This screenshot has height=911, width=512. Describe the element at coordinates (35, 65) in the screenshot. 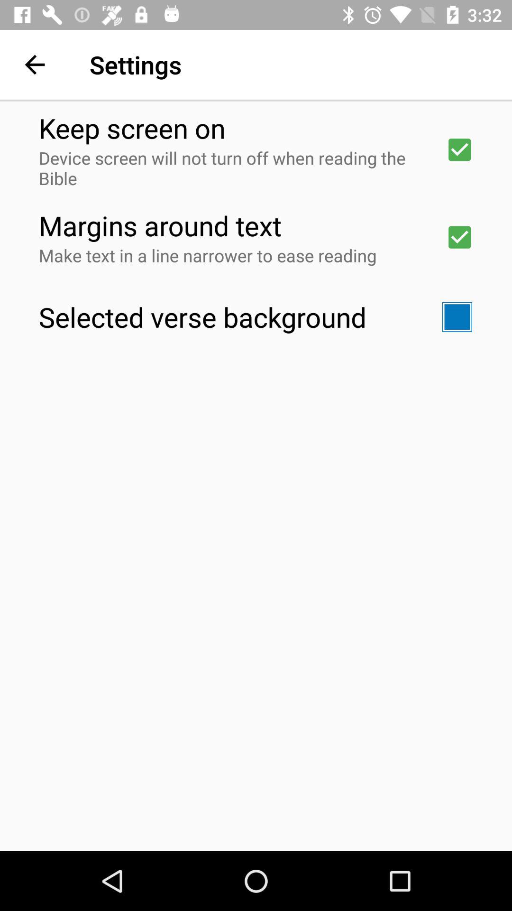

I see `choose the app next to the settings item` at that location.